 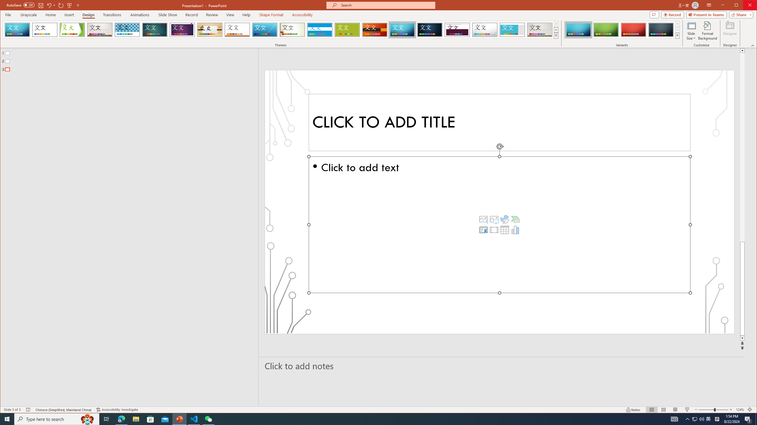 I want to click on Insert Table, so click(x=709, y=419).